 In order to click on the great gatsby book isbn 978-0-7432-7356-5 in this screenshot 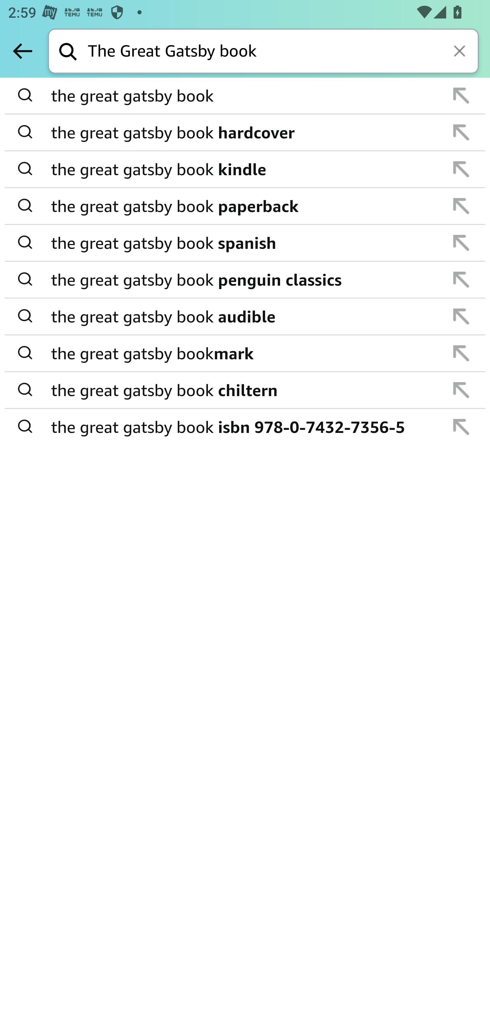, I will do `click(246, 426)`.